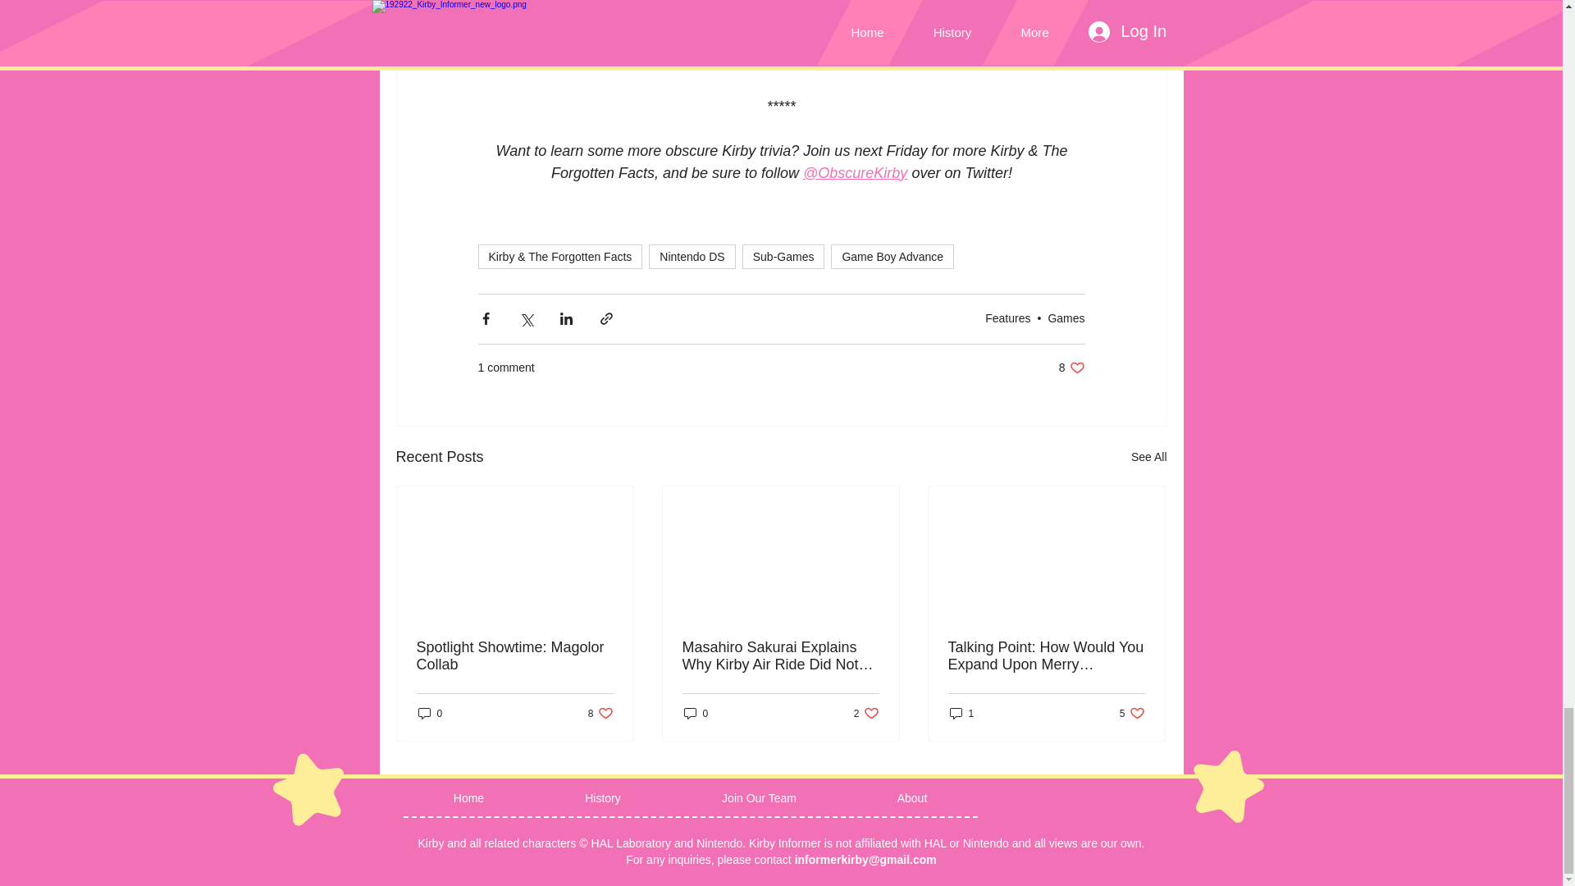 Image resolution: width=1575 pixels, height=886 pixels. What do you see at coordinates (696, 713) in the screenshot?
I see `Games` at bounding box center [696, 713].